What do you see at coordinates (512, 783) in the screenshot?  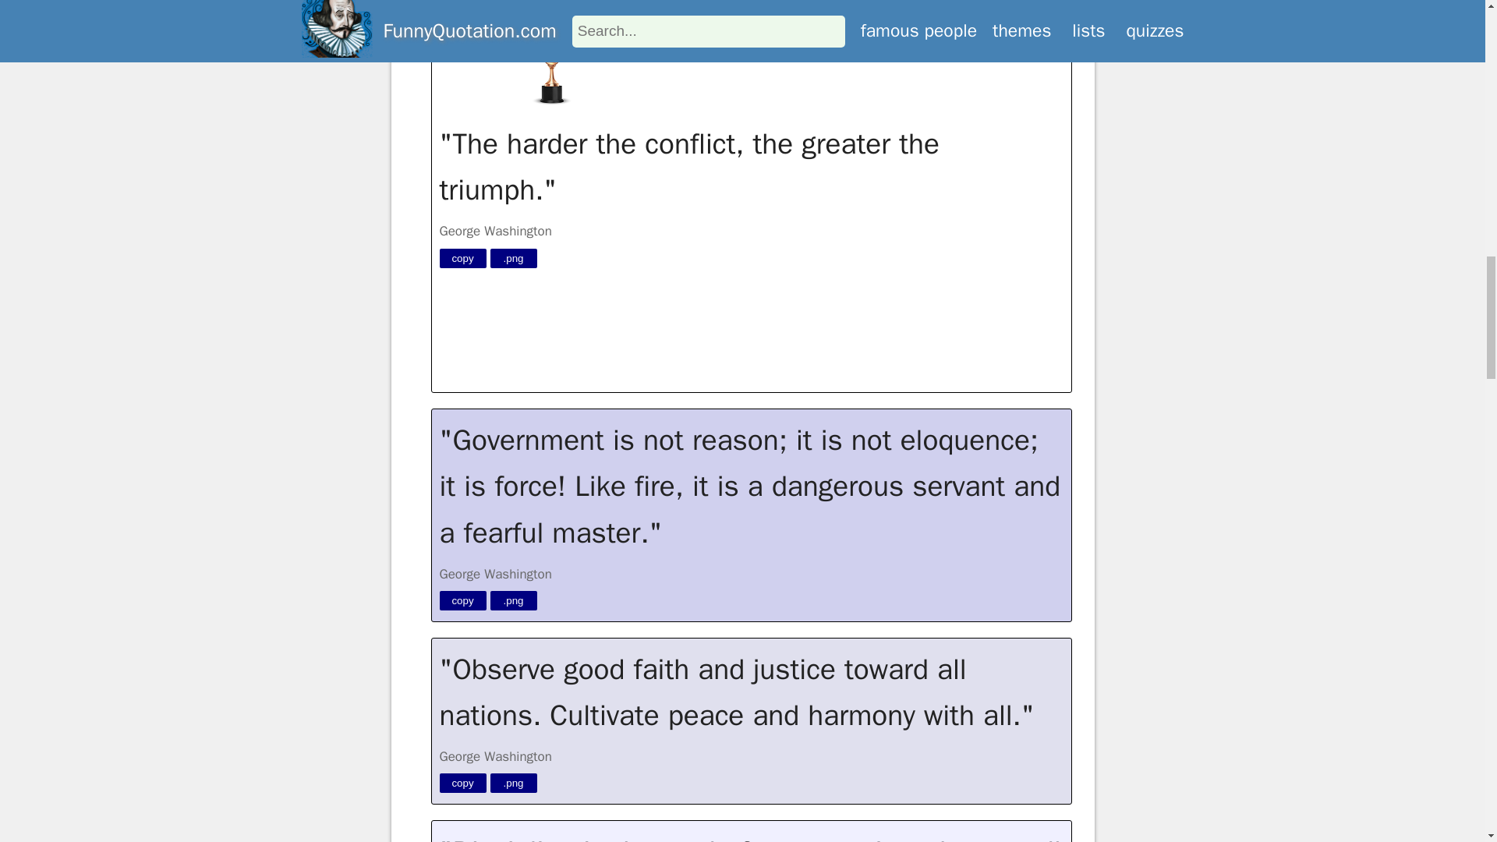 I see `.png` at bounding box center [512, 783].